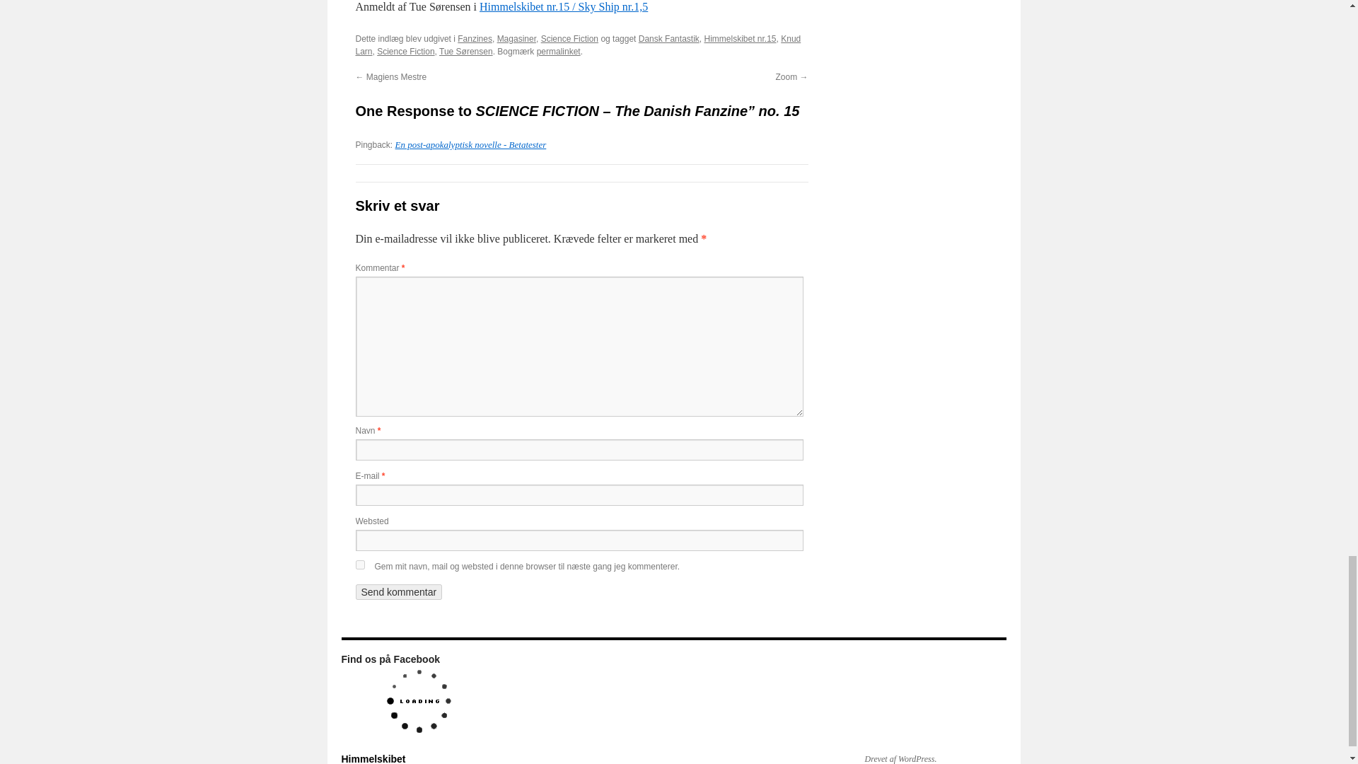  I want to click on Science Fiction, so click(569, 38).